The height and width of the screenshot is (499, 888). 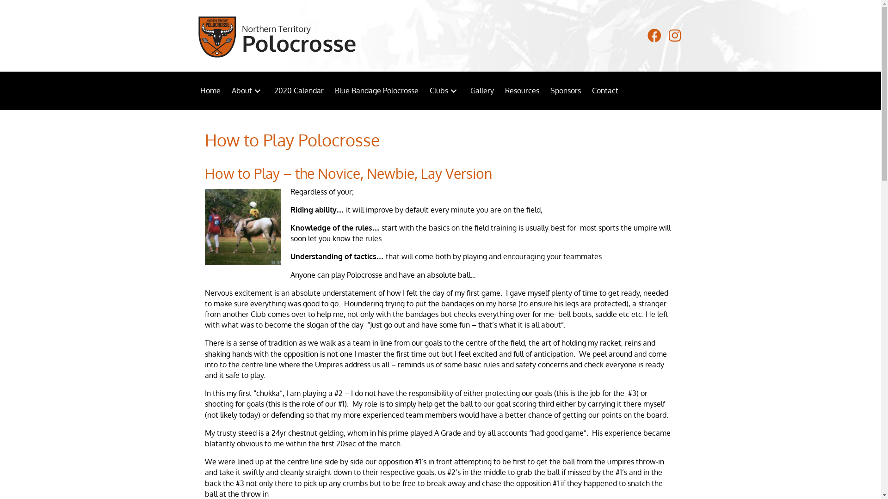 What do you see at coordinates (299, 91) in the screenshot?
I see `2020 Calendar` at bounding box center [299, 91].